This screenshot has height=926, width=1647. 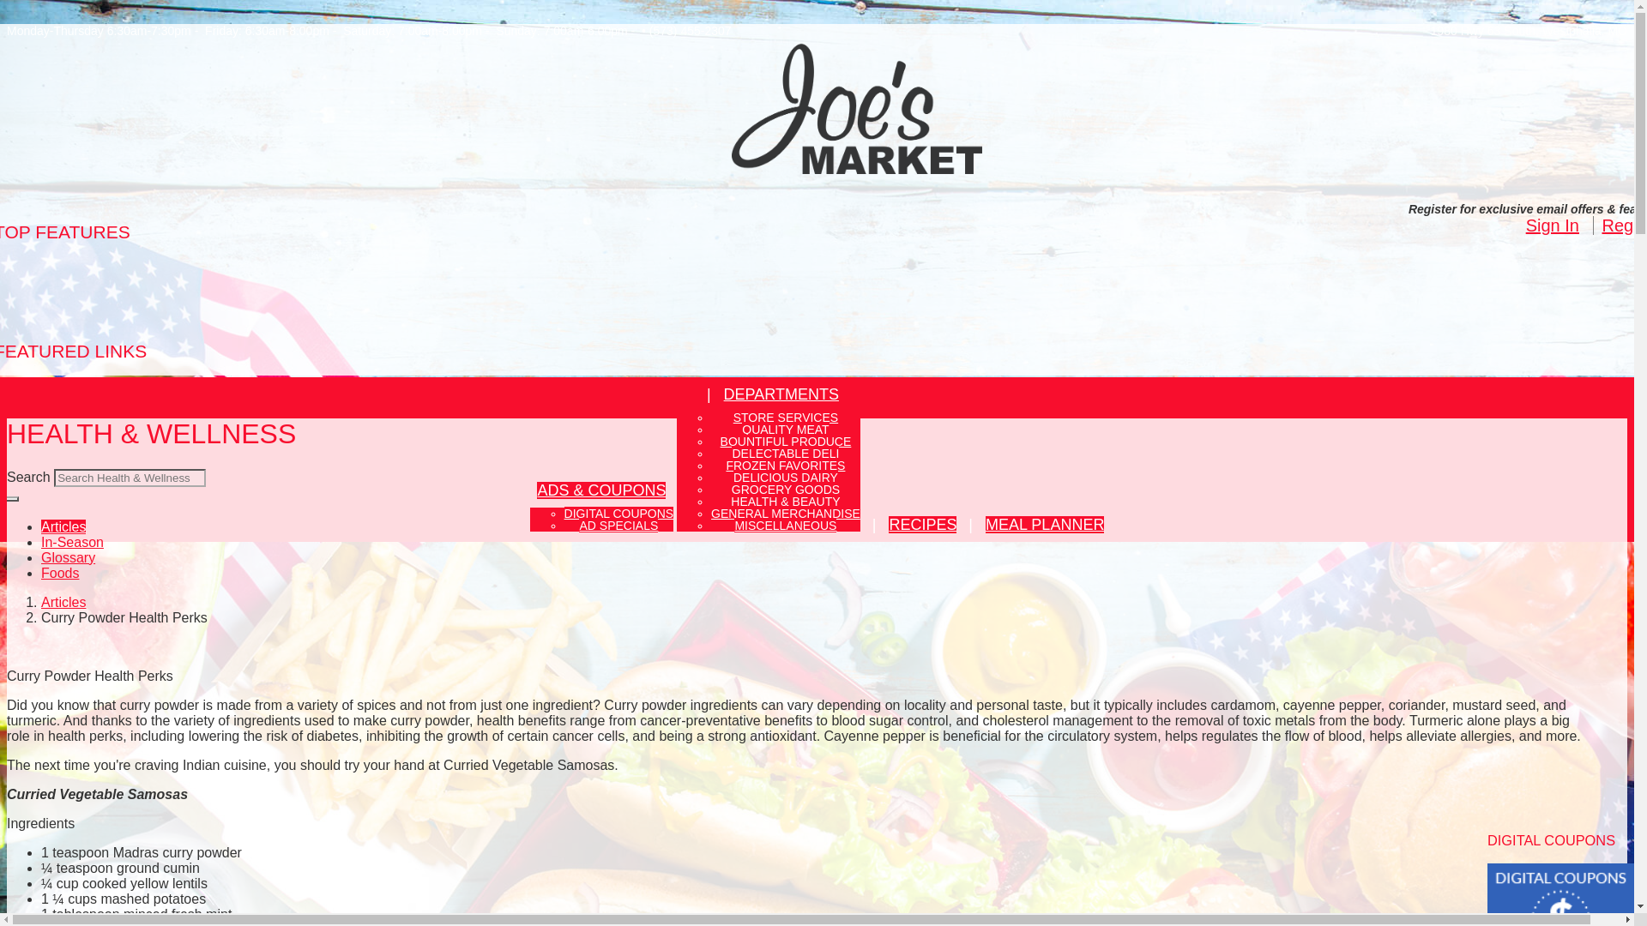 What do you see at coordinates (781, 394) in the screenshot?
I see `DEPARTMENTS` at bounding box center [781, 394].